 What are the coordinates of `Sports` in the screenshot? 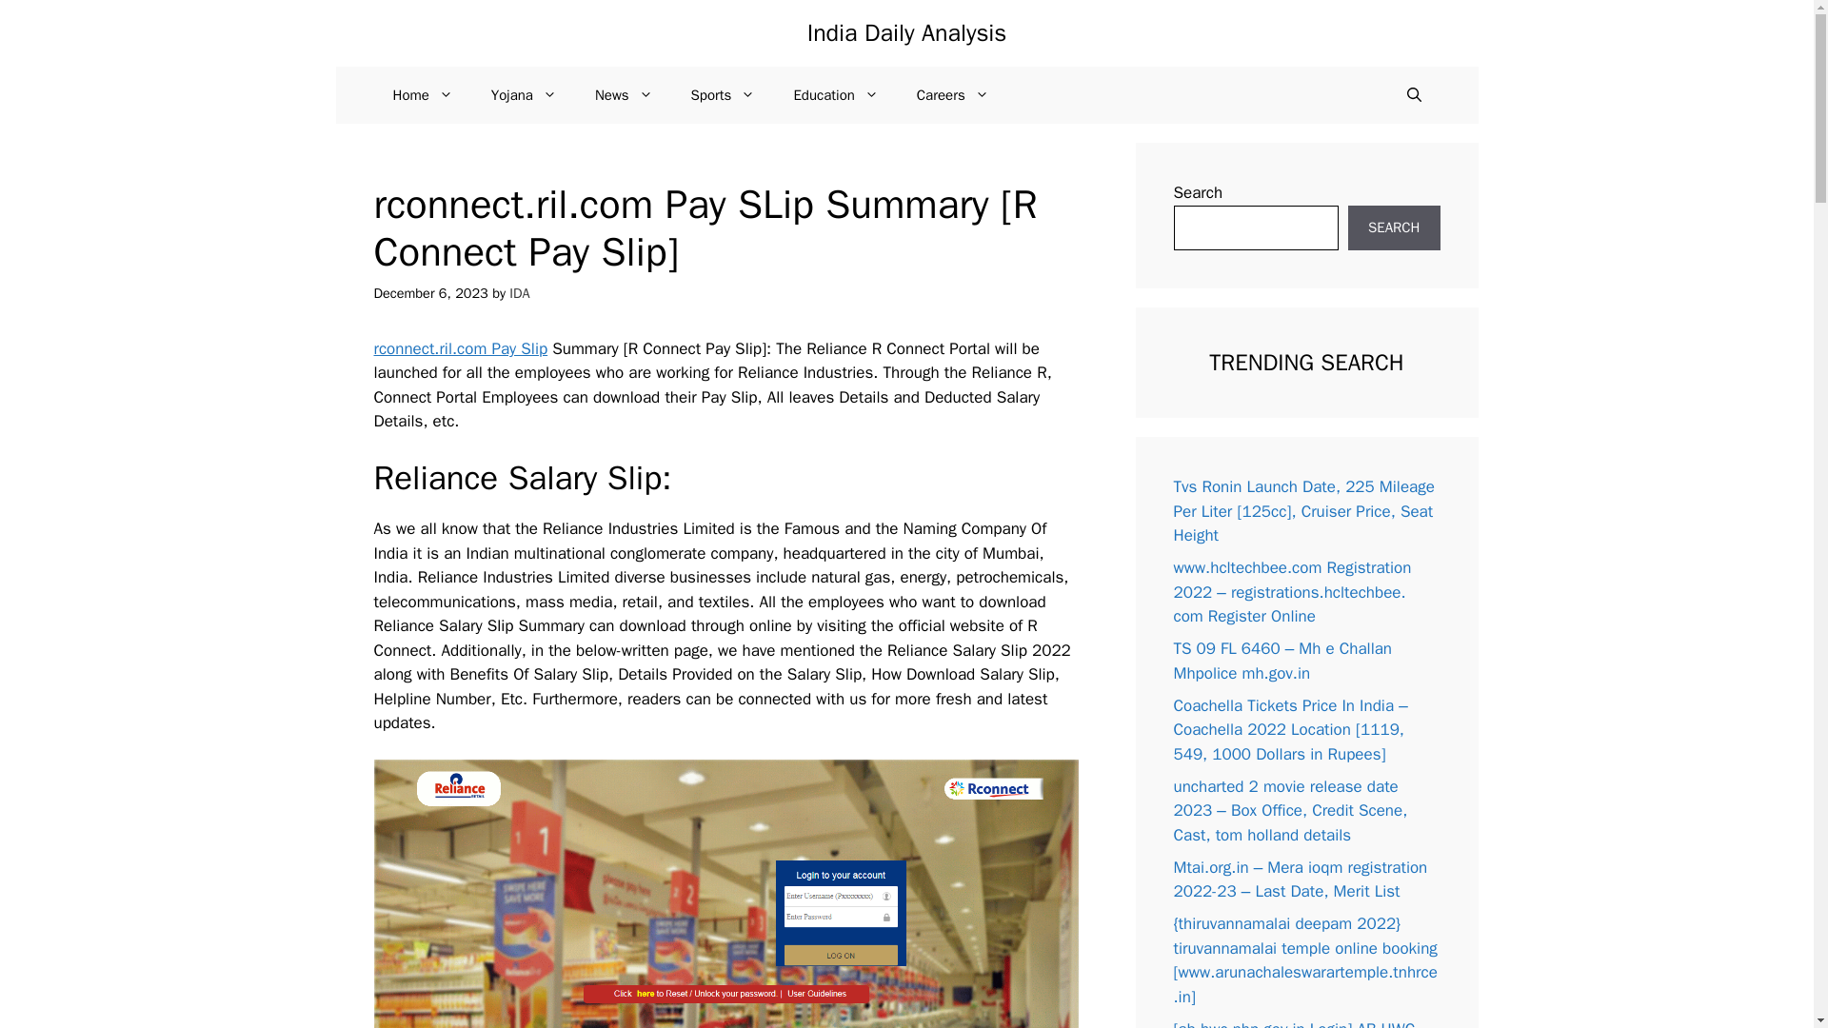 It's located at (724, 95).